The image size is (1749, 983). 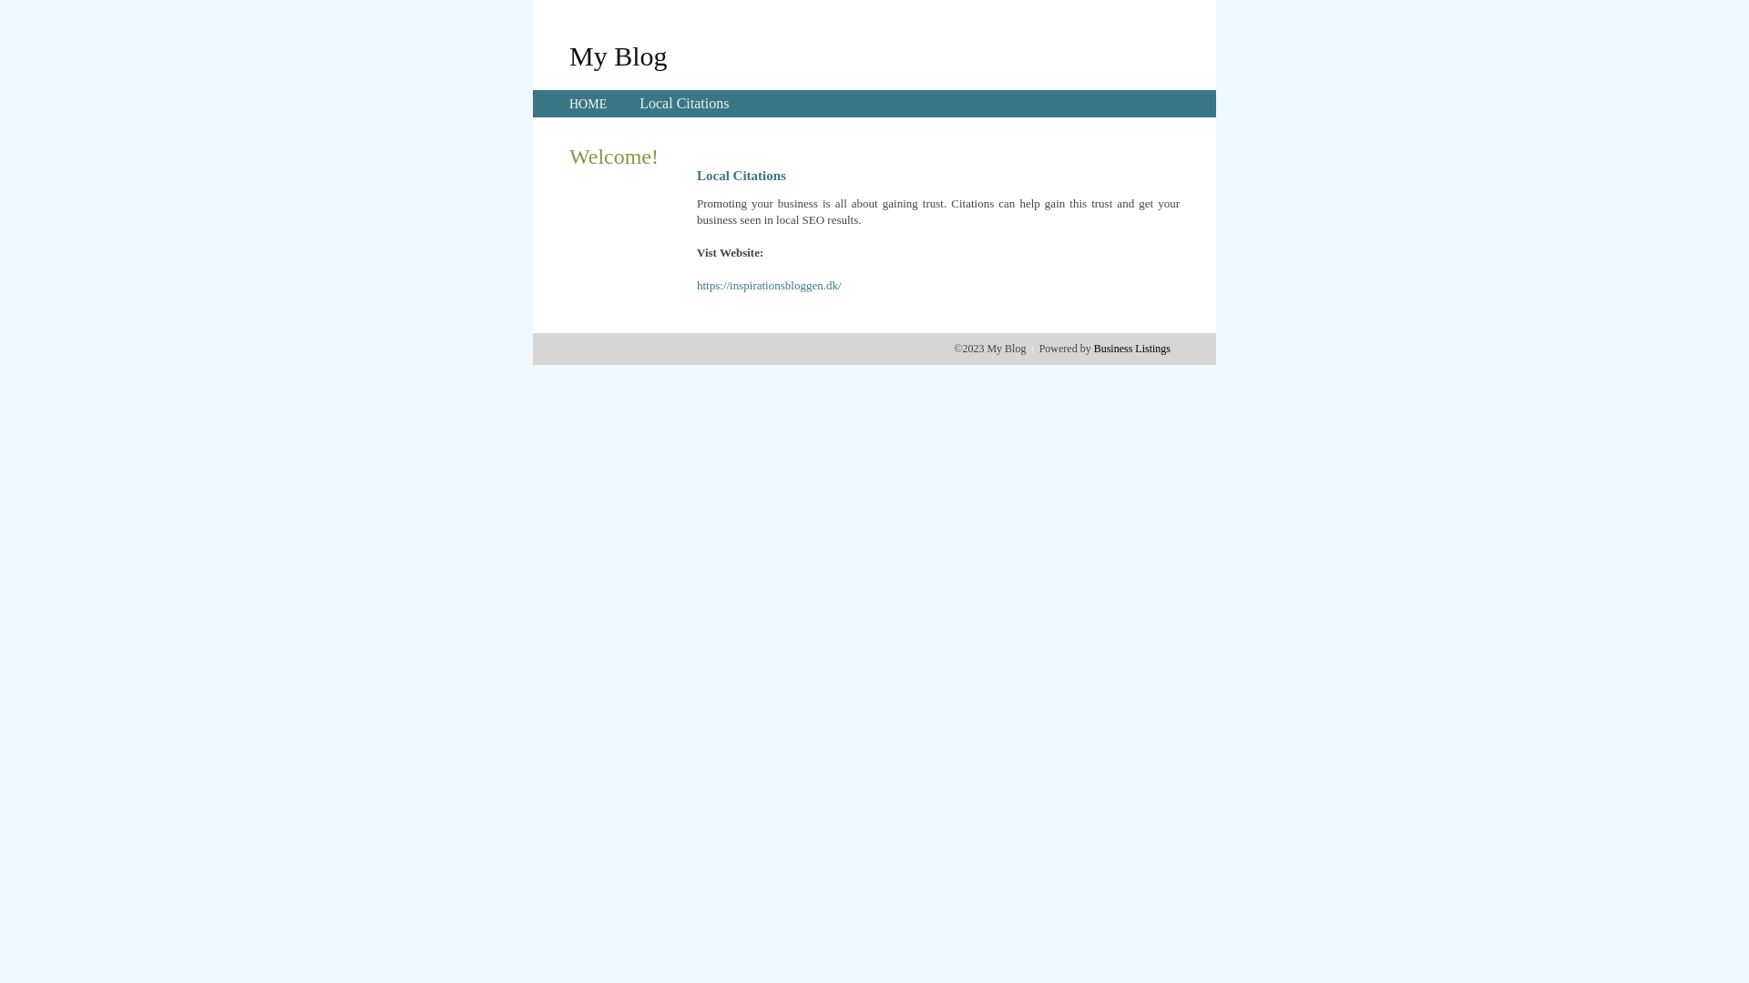 I want to click on Business Listings, so click(x=1132, y=349).